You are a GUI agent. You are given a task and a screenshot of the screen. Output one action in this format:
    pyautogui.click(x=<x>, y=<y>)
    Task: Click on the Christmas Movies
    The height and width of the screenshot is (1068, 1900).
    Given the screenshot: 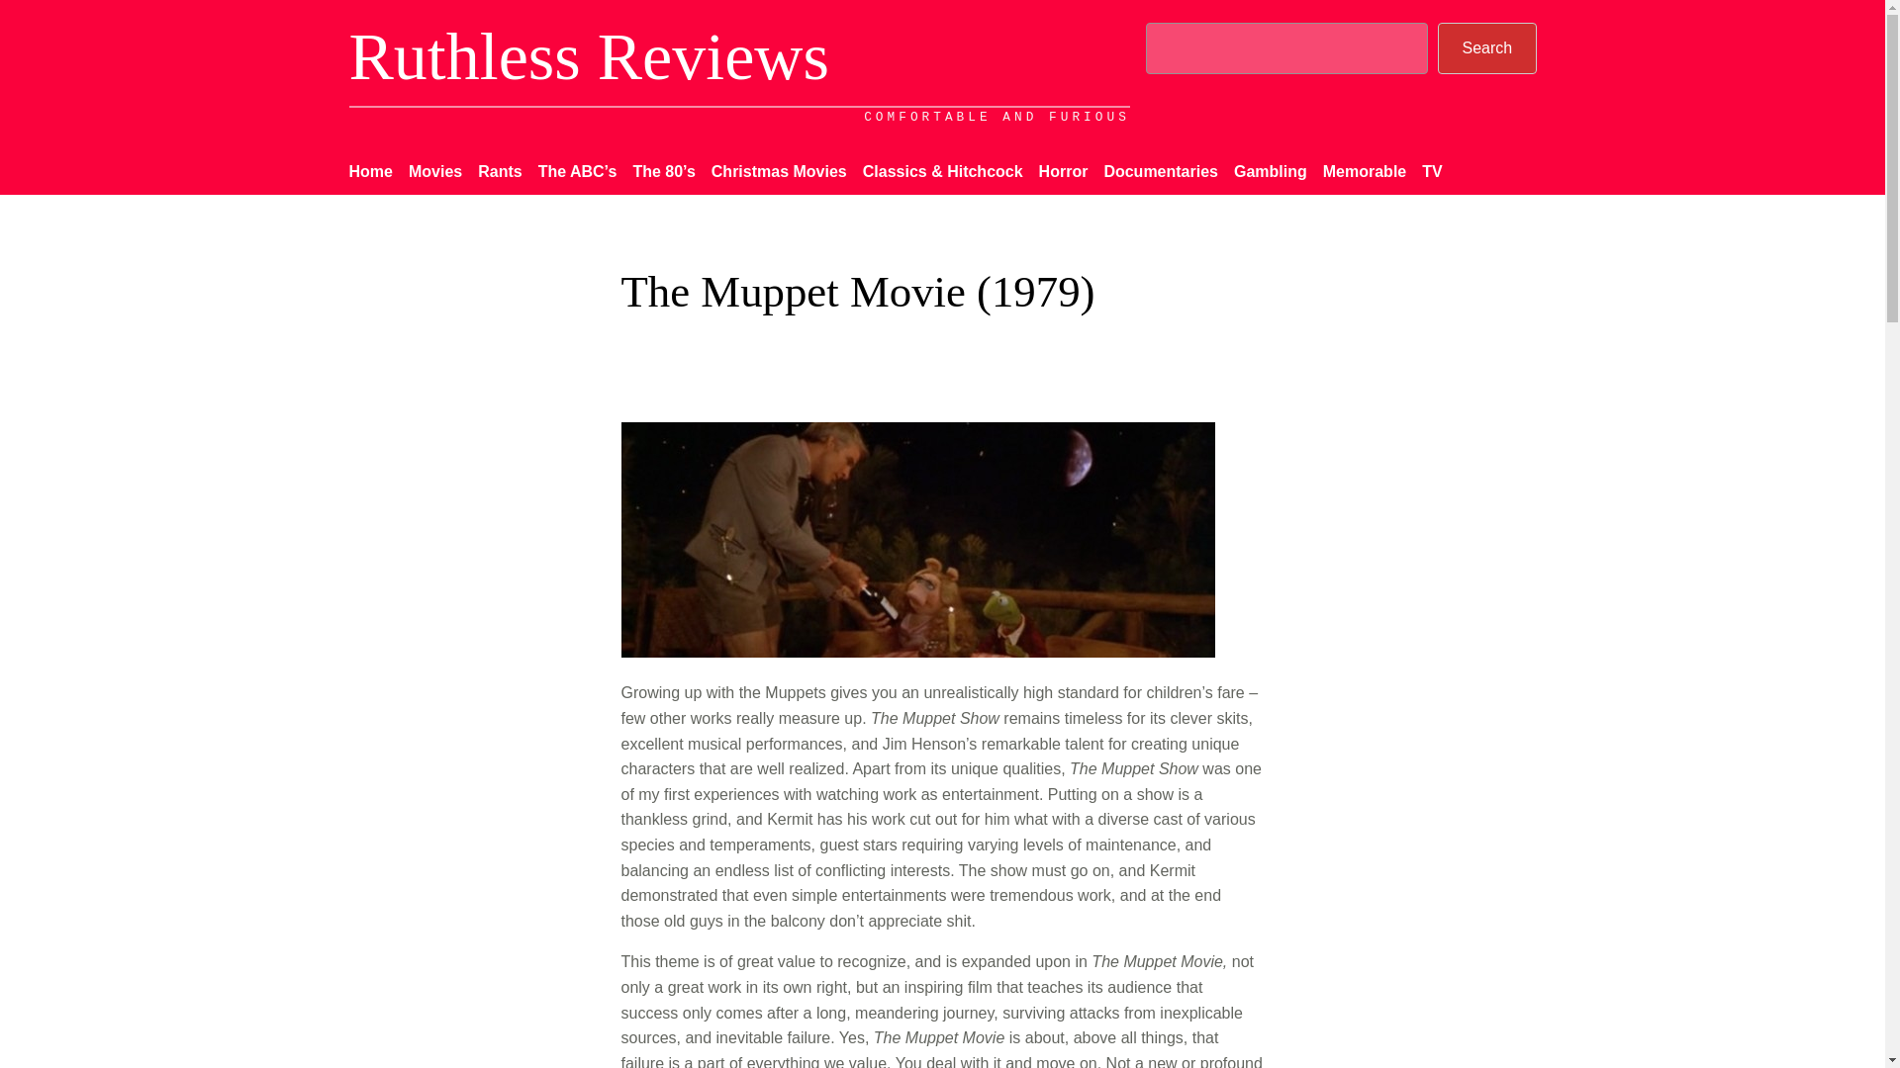 What is the action you would take?
    pyautogui.click(x=779, y=171)
    